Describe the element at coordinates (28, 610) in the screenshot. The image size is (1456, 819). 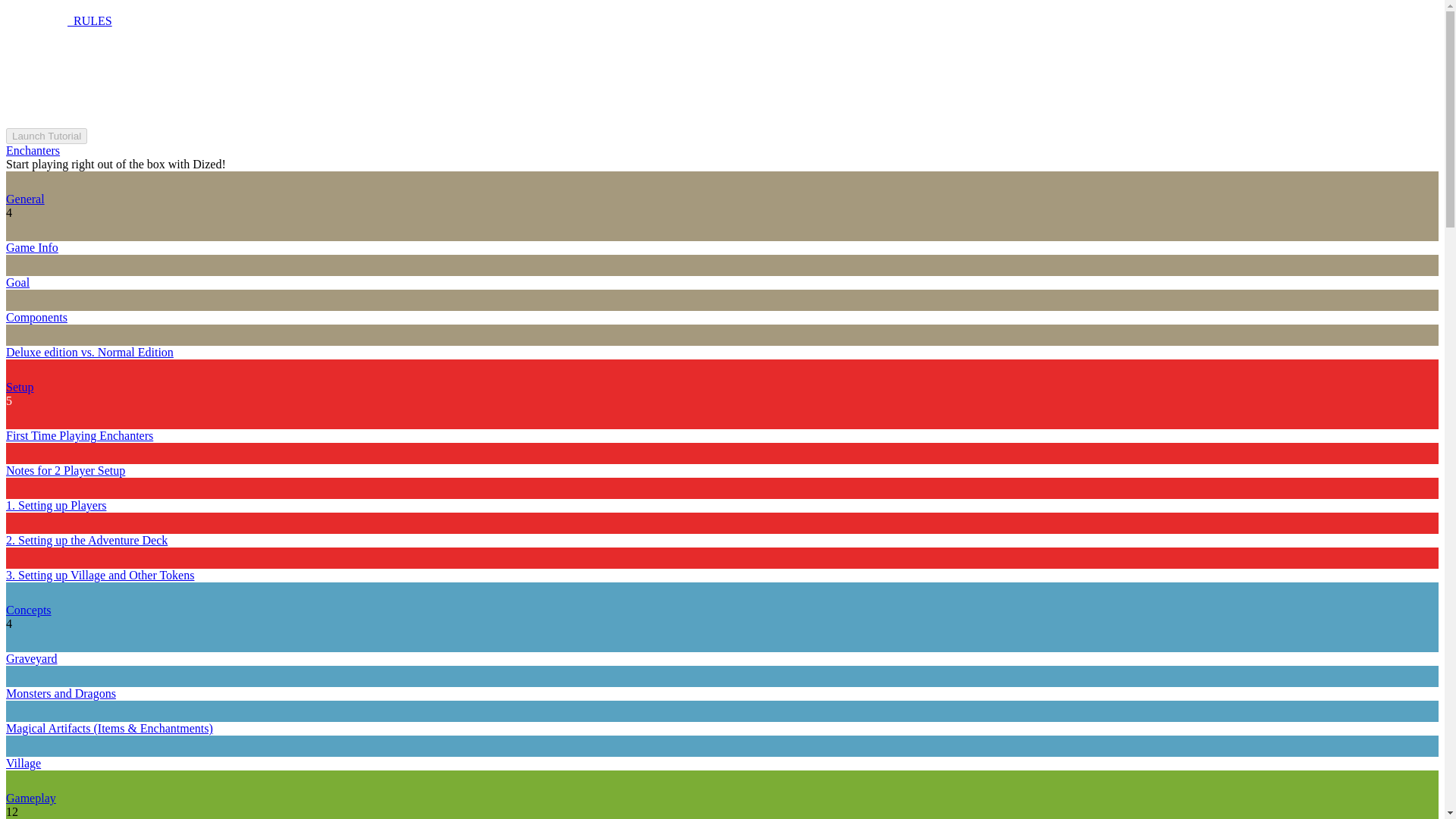
I see `Concepts` at that location.